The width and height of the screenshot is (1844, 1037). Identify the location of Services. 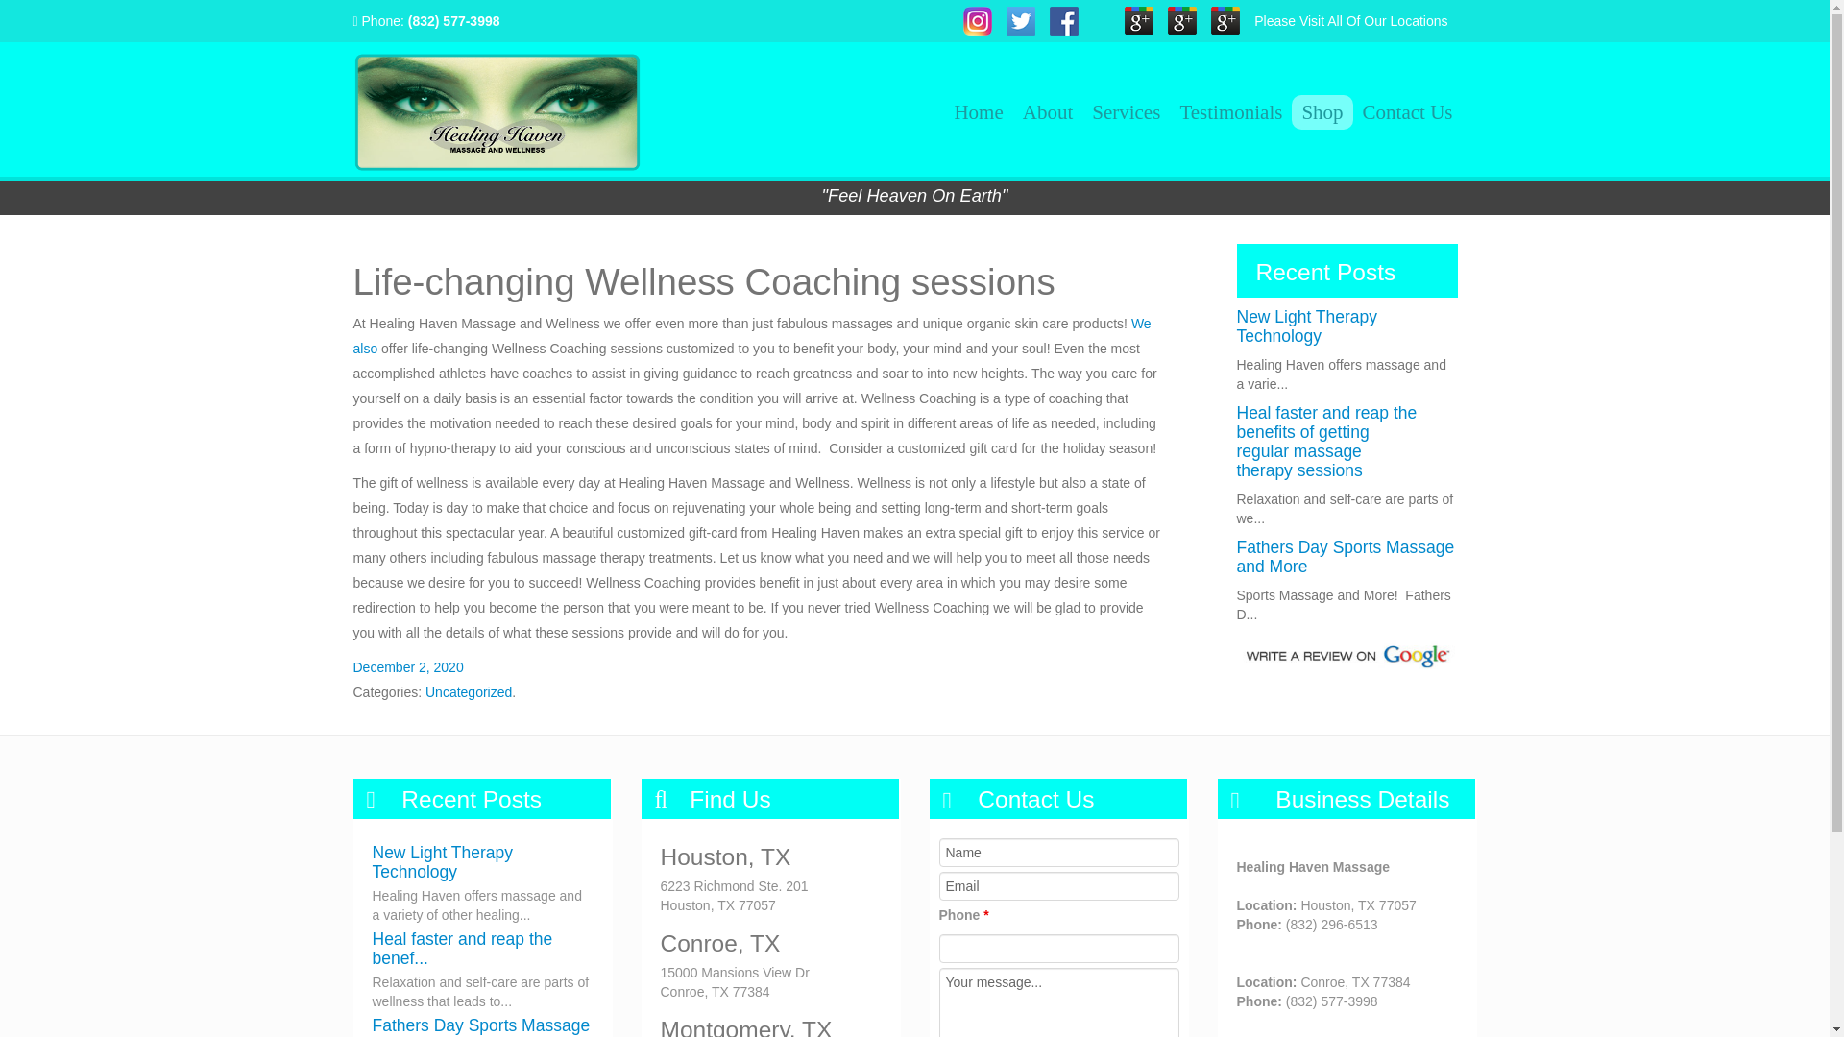
(1126, 112).